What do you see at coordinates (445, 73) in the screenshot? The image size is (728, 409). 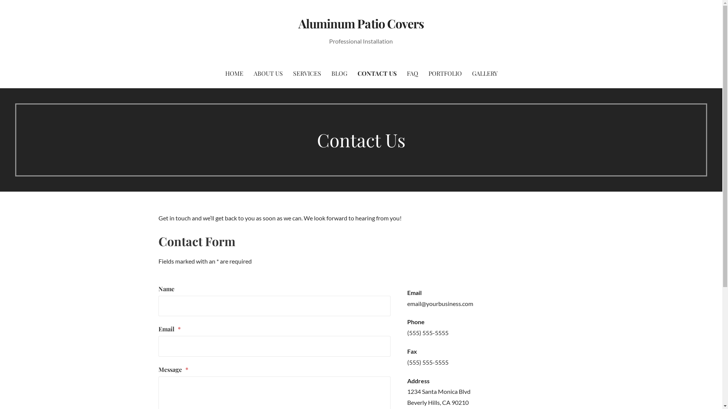 I see `PORTFOLIO` at bounding box center [445, 73].